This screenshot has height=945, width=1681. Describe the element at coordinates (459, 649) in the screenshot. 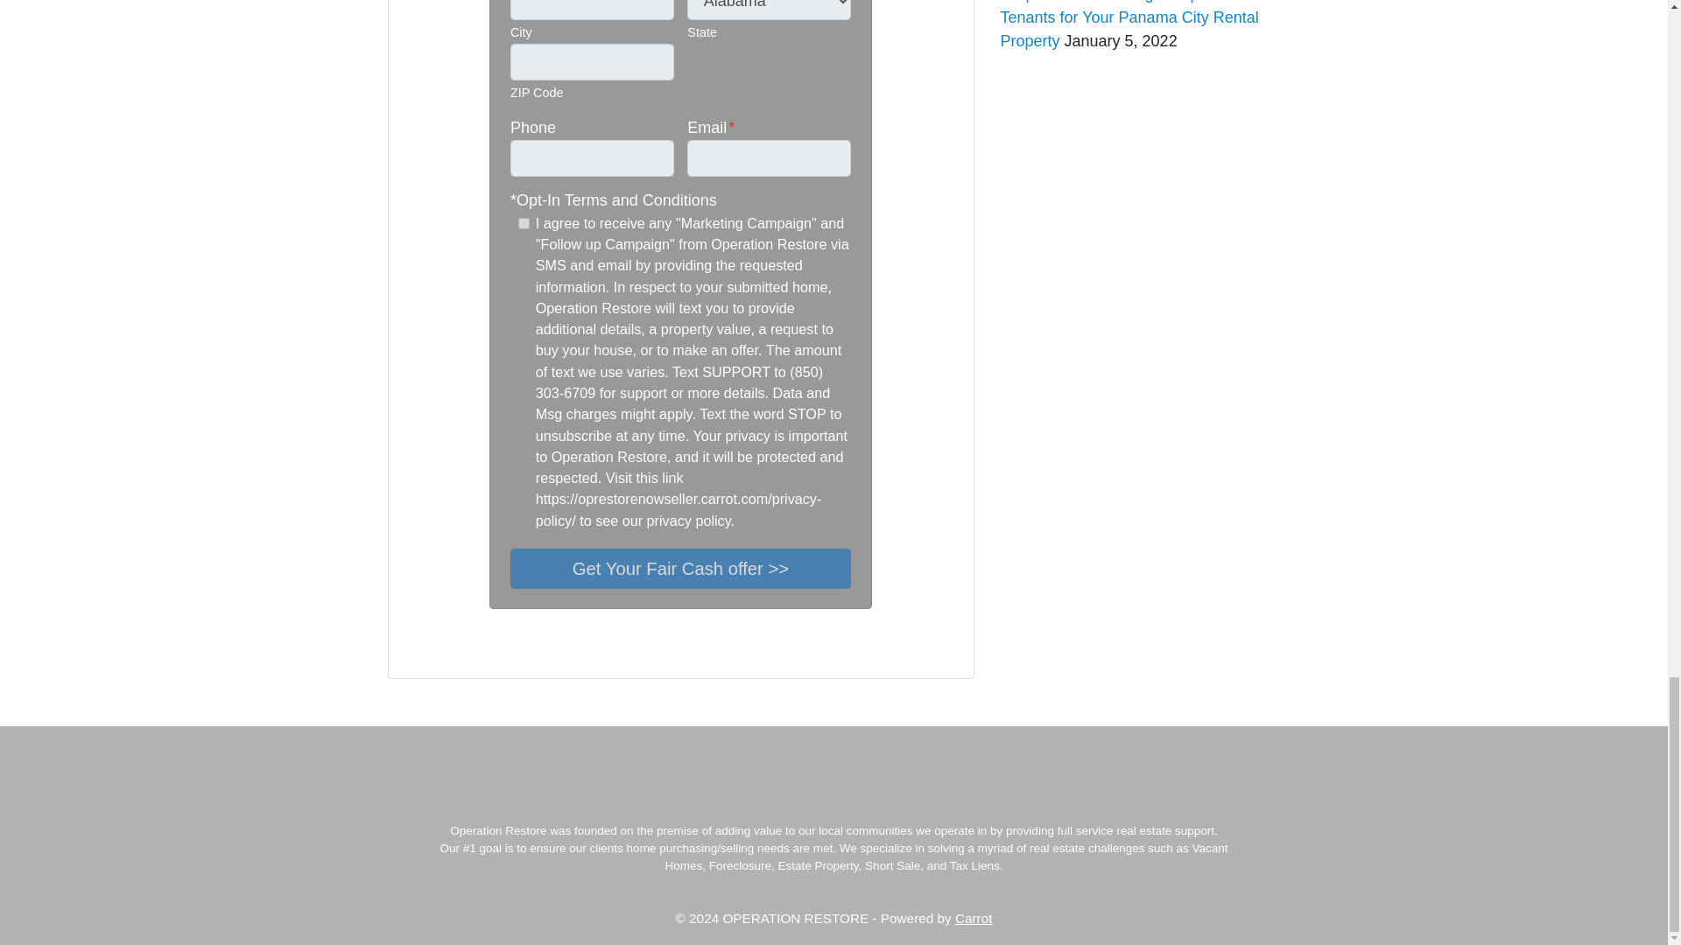

I see `YouTube` at that location.